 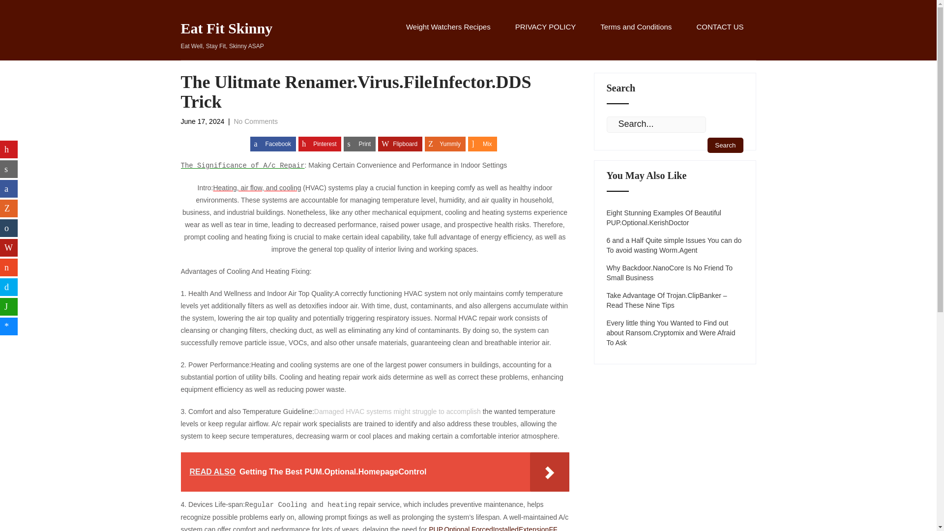 I want to click on Facebook, so click(x=255, y=121).